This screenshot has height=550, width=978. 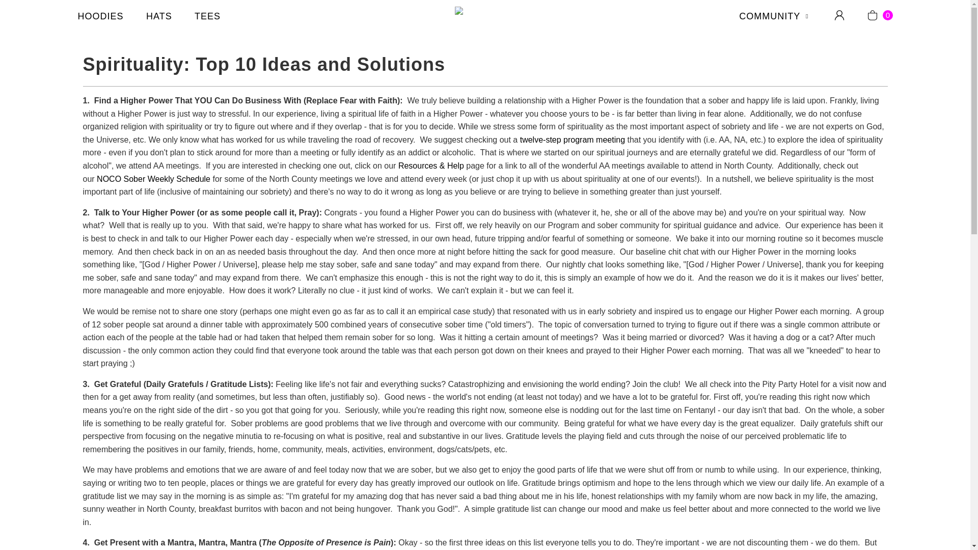 I want to click on COMMUNITY, so click(x=775, y=17).